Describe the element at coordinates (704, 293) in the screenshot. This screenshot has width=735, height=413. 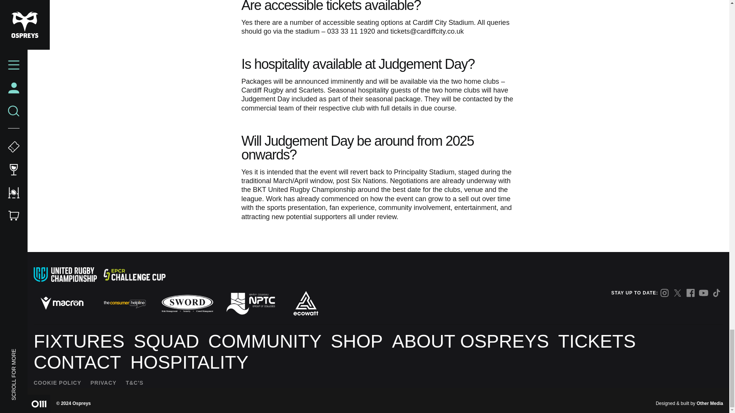
I see `YouTube` at that location.